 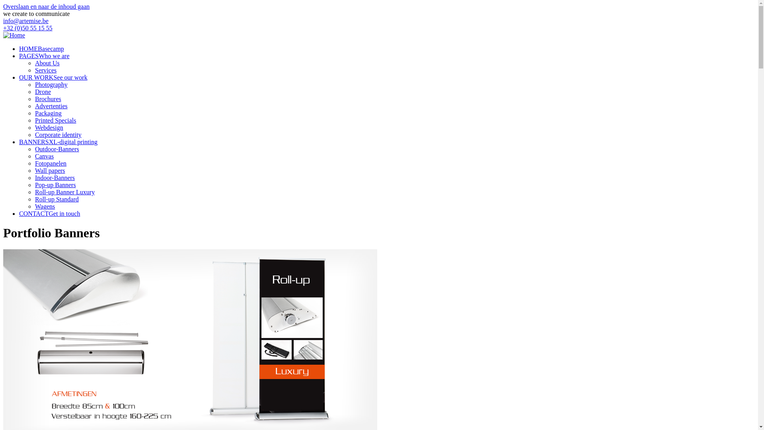 What do you see at coordinates (28, 28) in the screenshot?
I see `+32 (0)50 55 15 55` at bounding box center [28, 28].